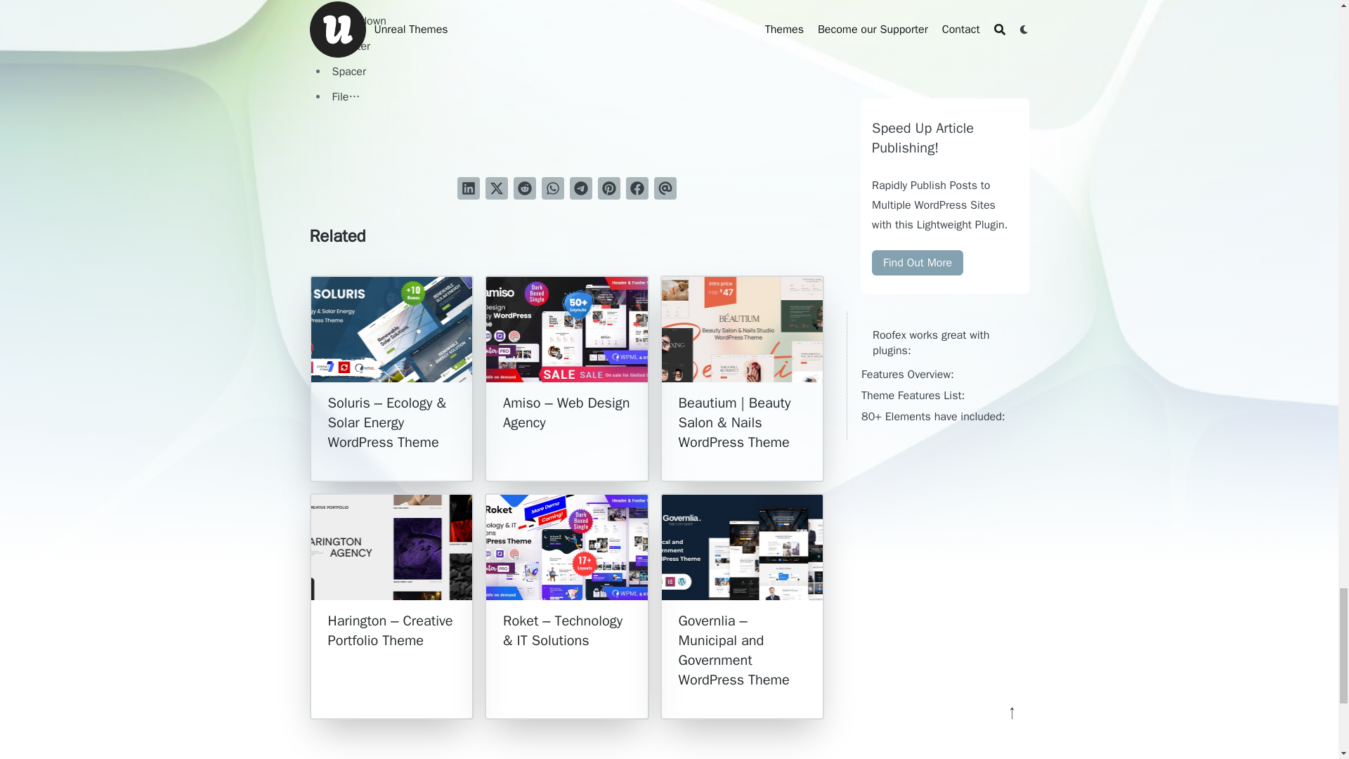 The height and width of the screenshot is (759, 1349). I want to click on Send via email, so click(665, 188).